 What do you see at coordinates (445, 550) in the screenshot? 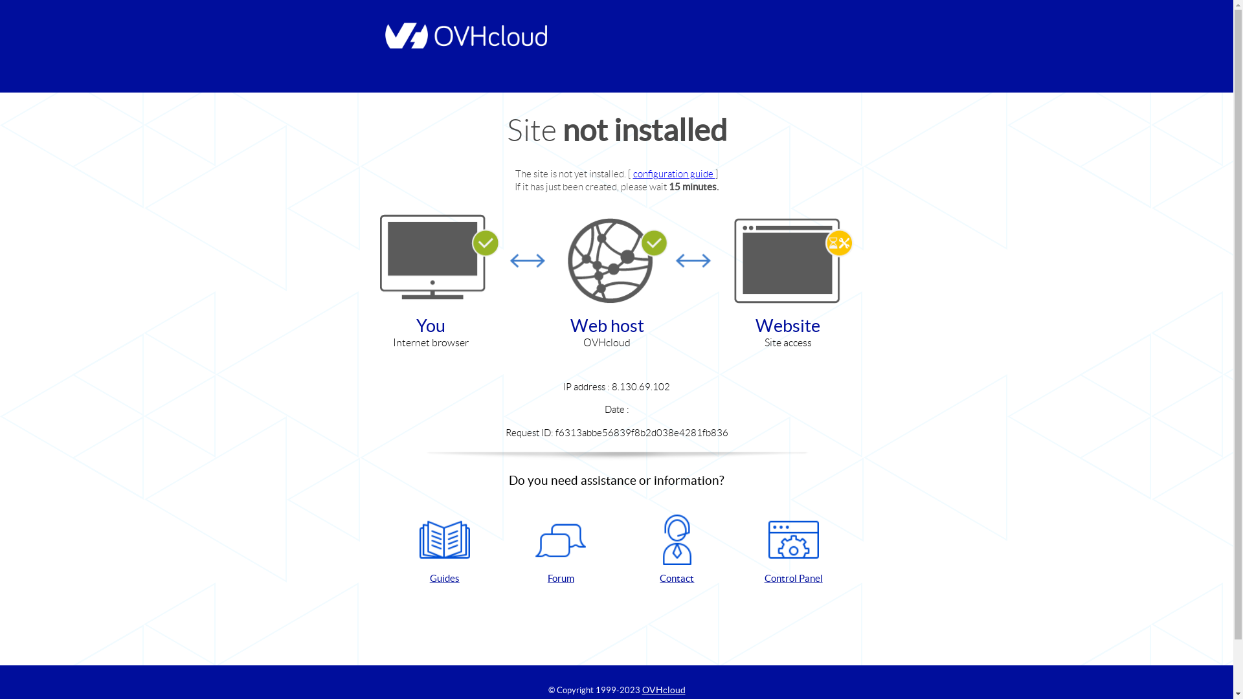
I see `Guides` at bounding box center [445, 550].